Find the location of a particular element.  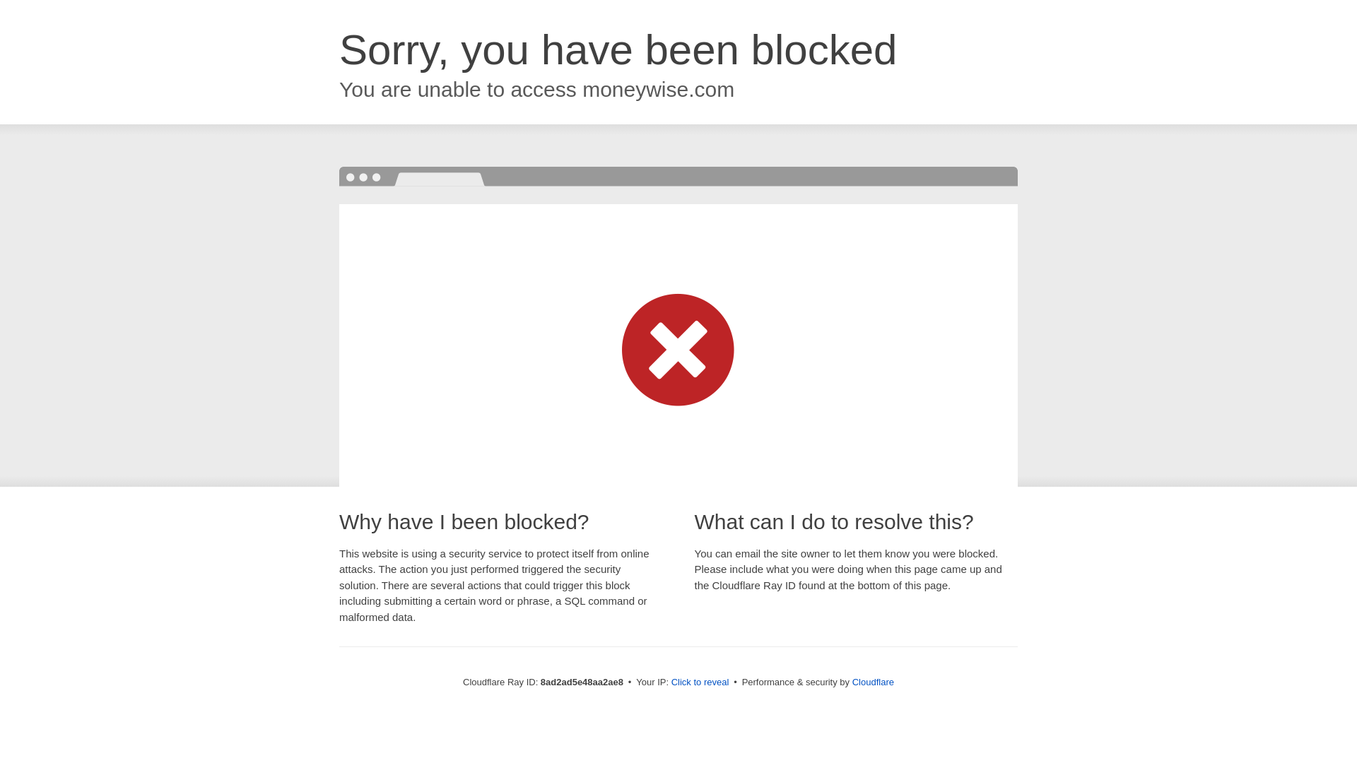

Cloudflare is located at coordinates (873, 682).